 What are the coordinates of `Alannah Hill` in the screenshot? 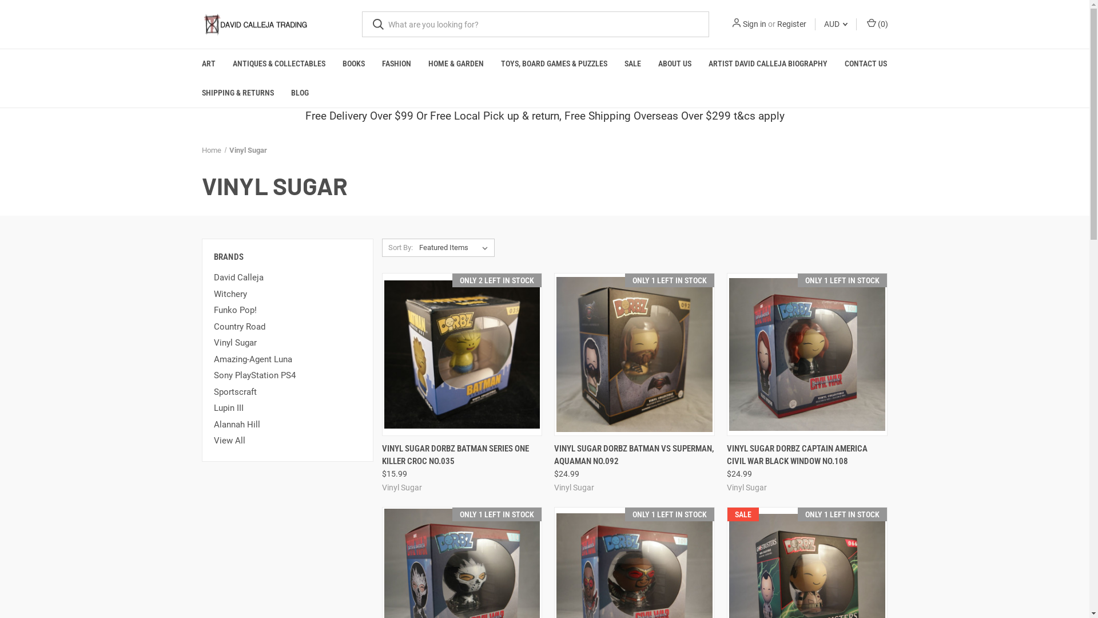 It's located at (288, 425).